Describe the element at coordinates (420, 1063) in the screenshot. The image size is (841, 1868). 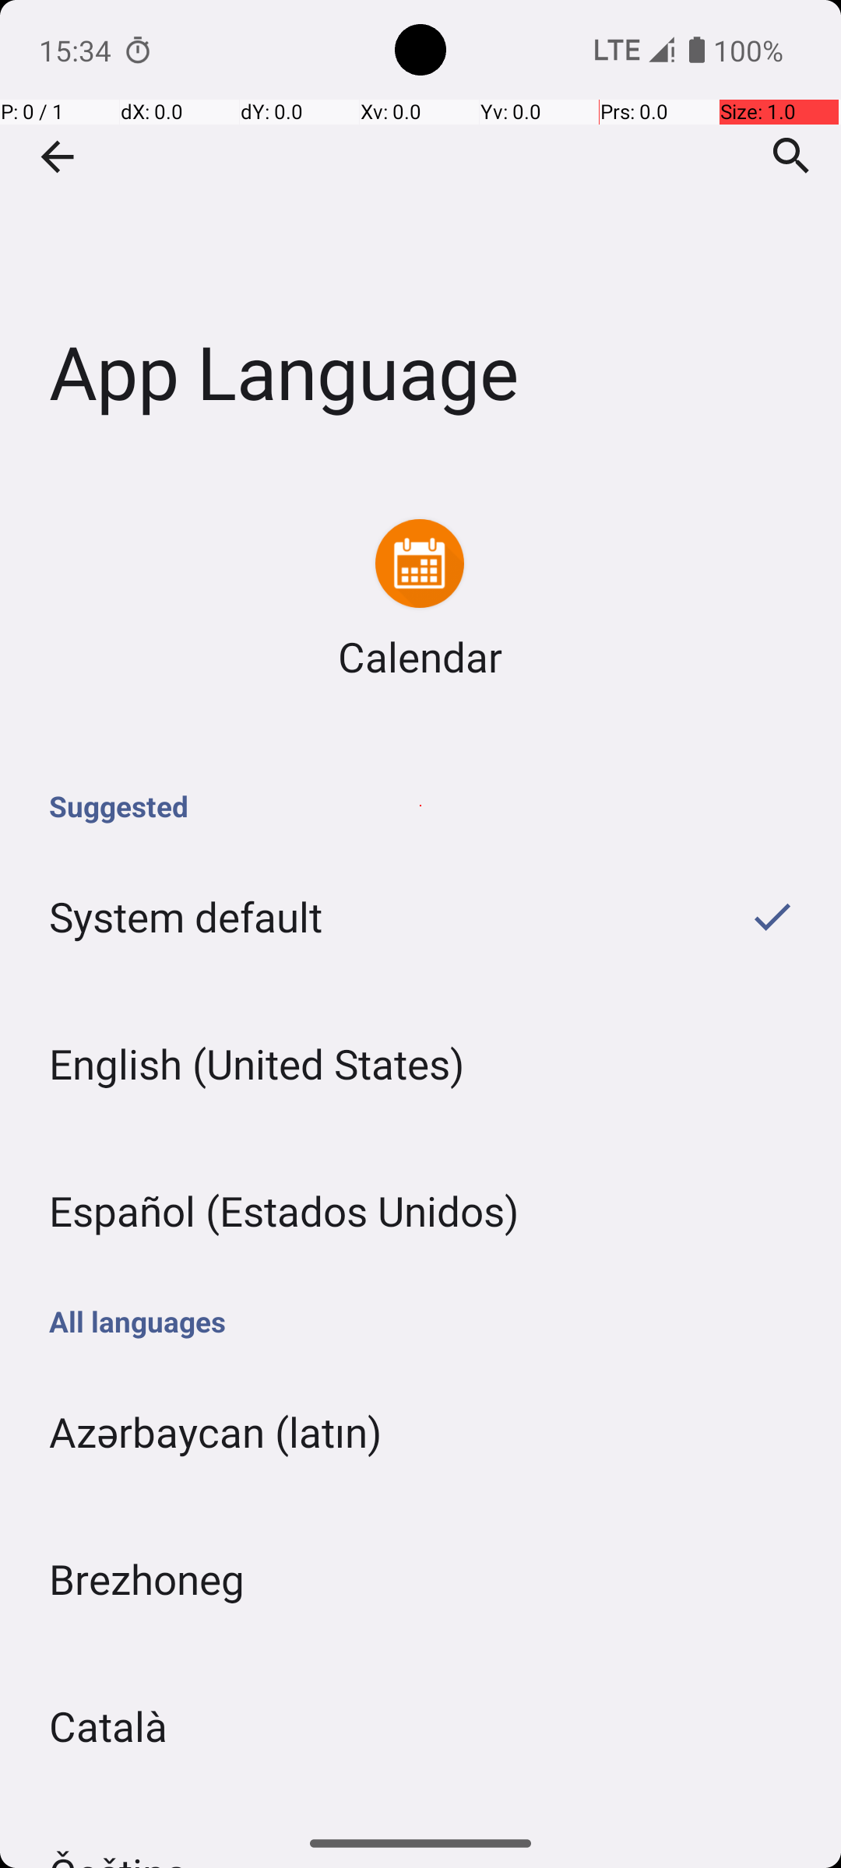
I see `English (United States)` at that location.